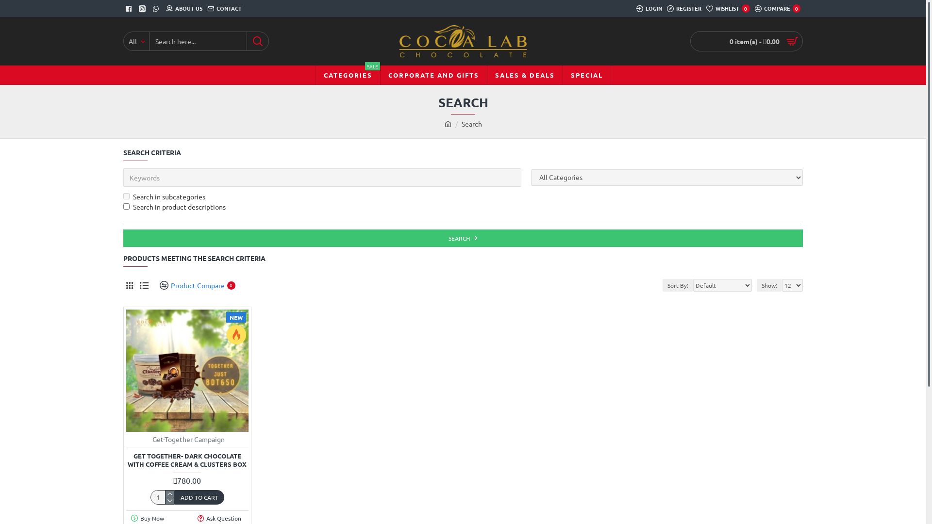 This screenshot has height=524, width=932. What do you see at coordinates (184, 9) in the screenshot?
I see `ABOUT US` at bounding box center [184, 9].